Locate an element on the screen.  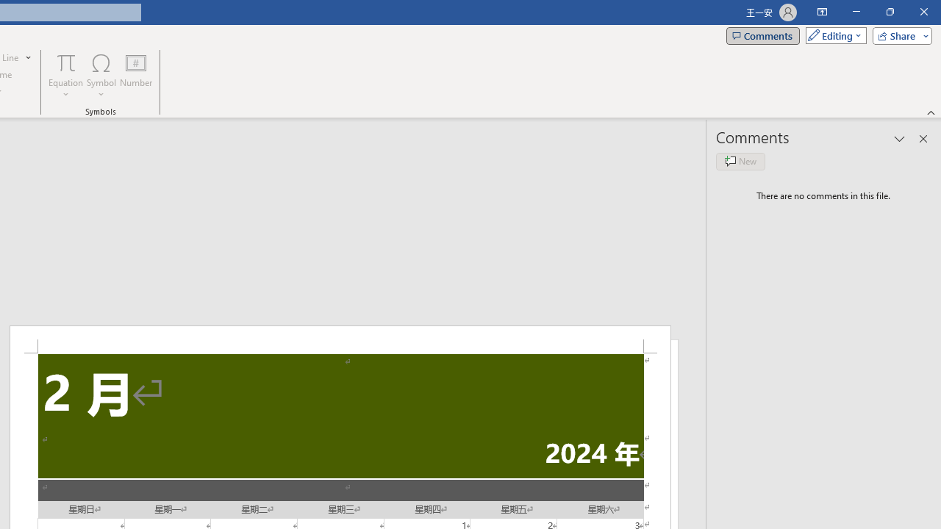
Close is located at coordinates (923, 12).